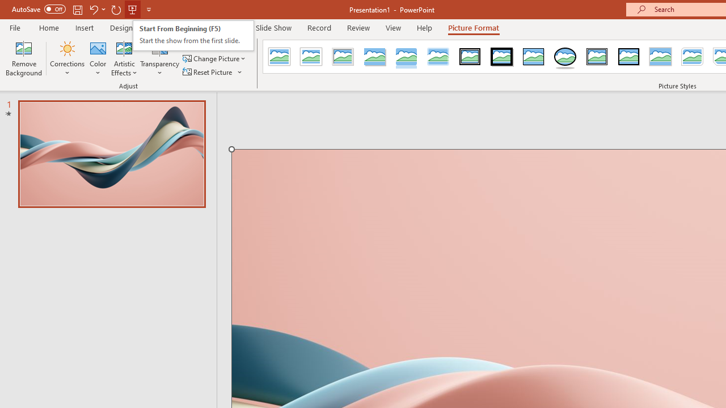 Image resolution: width=726 pixels, height=408 pixels. Describe the element at coordinates (406, 57) in the screenshot. I see `Reflected Rounded Rectangle` at that location.